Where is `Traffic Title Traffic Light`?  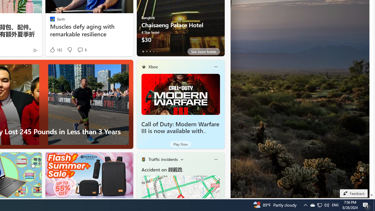
Traffic Title Traffic Light is located at coordinates (143, 159).